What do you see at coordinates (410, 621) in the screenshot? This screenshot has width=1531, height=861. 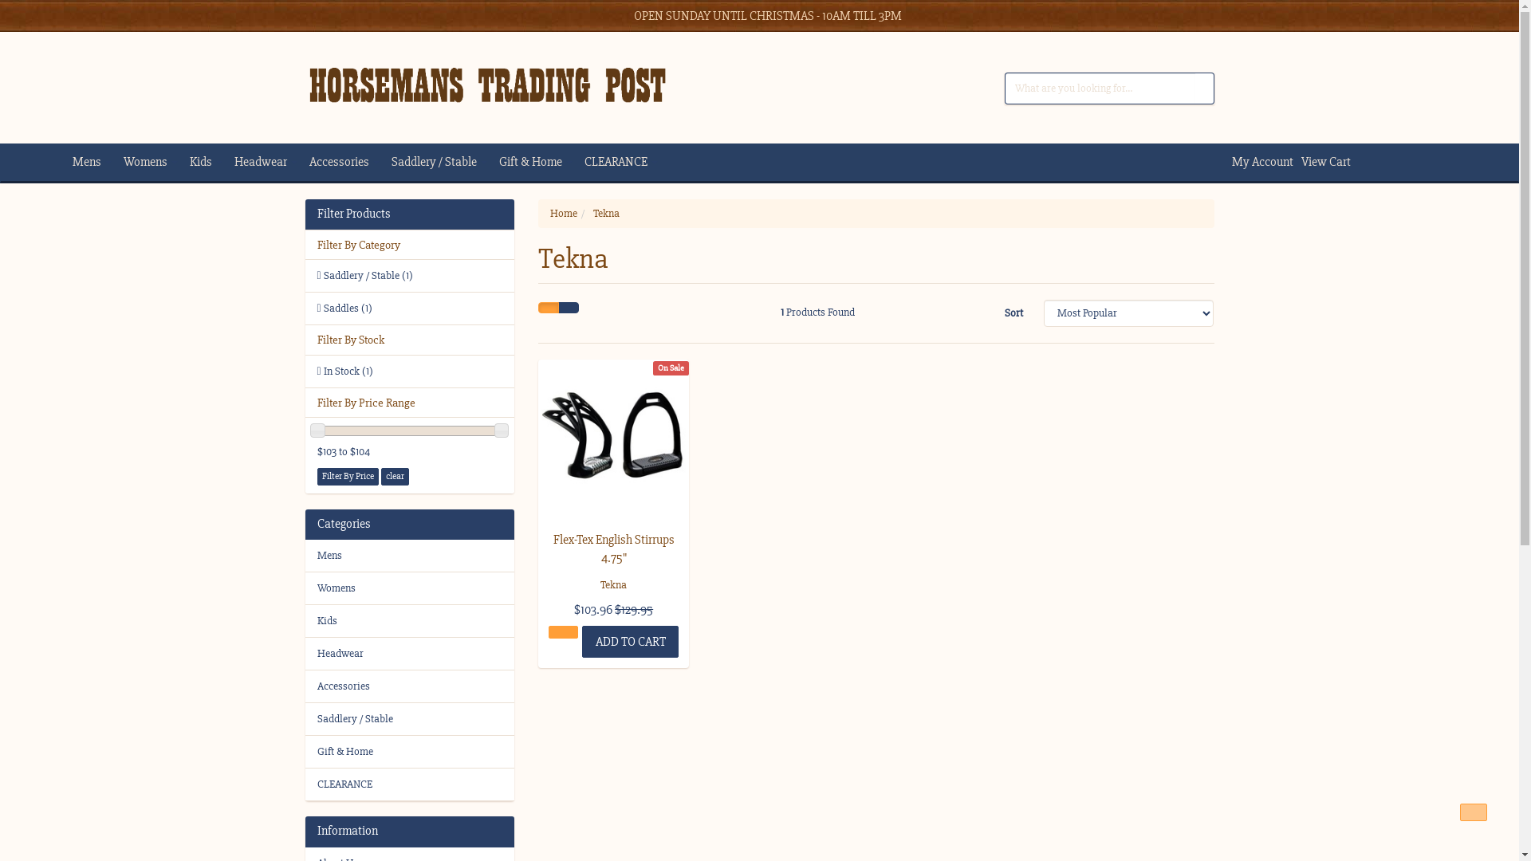 I see `Kids` at bounding box center [410, 621].